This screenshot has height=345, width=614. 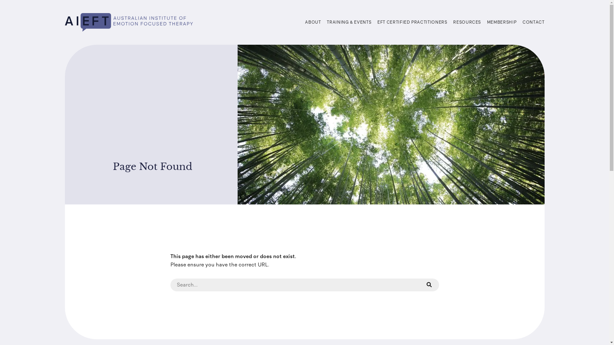 What do you see at coordinates (313, 22) in the screenshot?
I see `ABOUT` at bounding box center [313, 22].